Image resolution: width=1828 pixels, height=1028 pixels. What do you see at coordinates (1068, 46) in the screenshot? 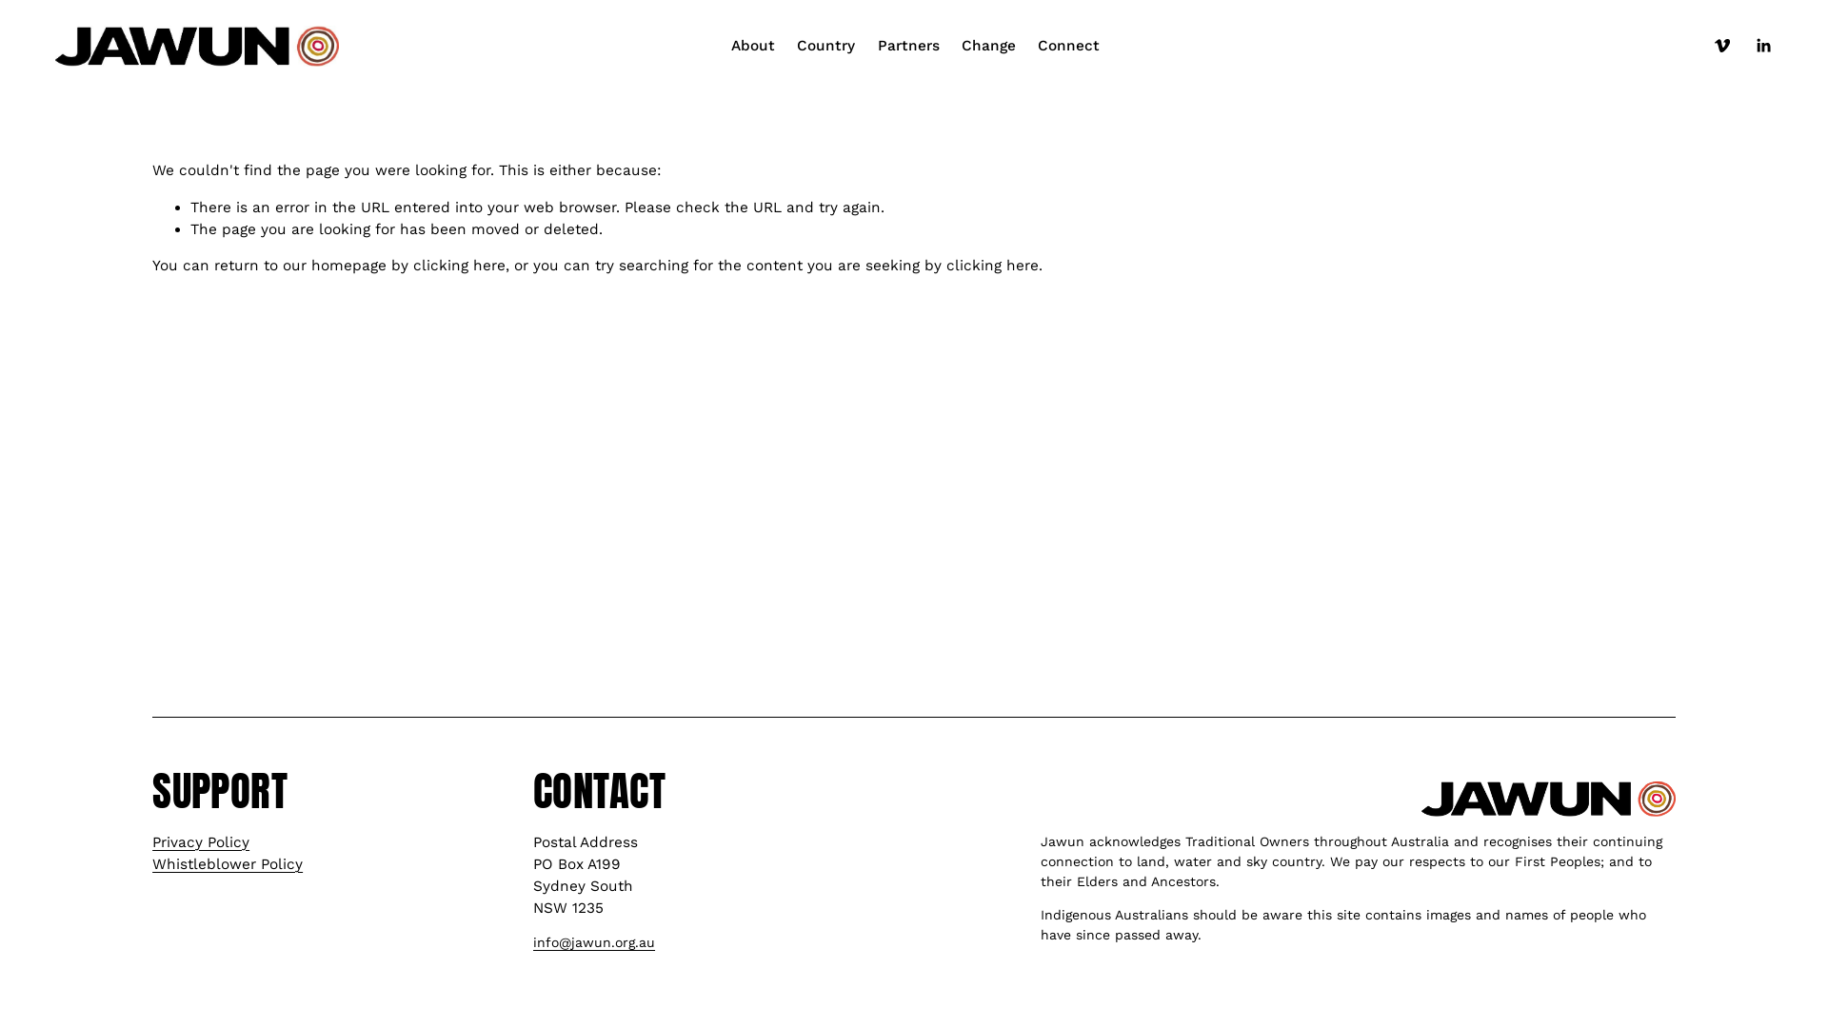
I see `Connect` at bounding box center [1068, 46].